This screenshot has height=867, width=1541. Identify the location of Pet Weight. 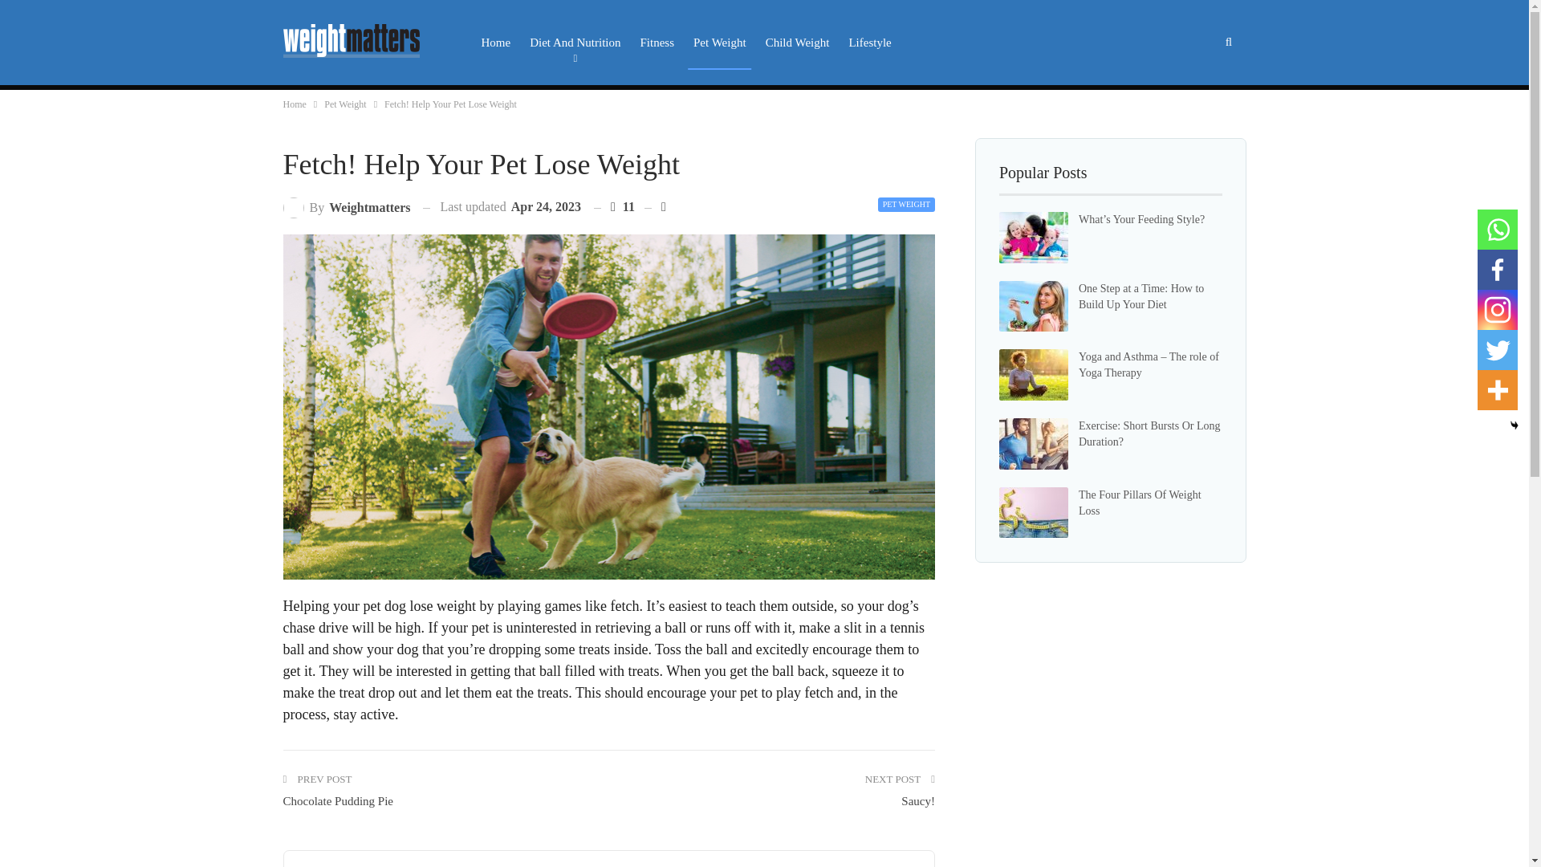
(345, 104).